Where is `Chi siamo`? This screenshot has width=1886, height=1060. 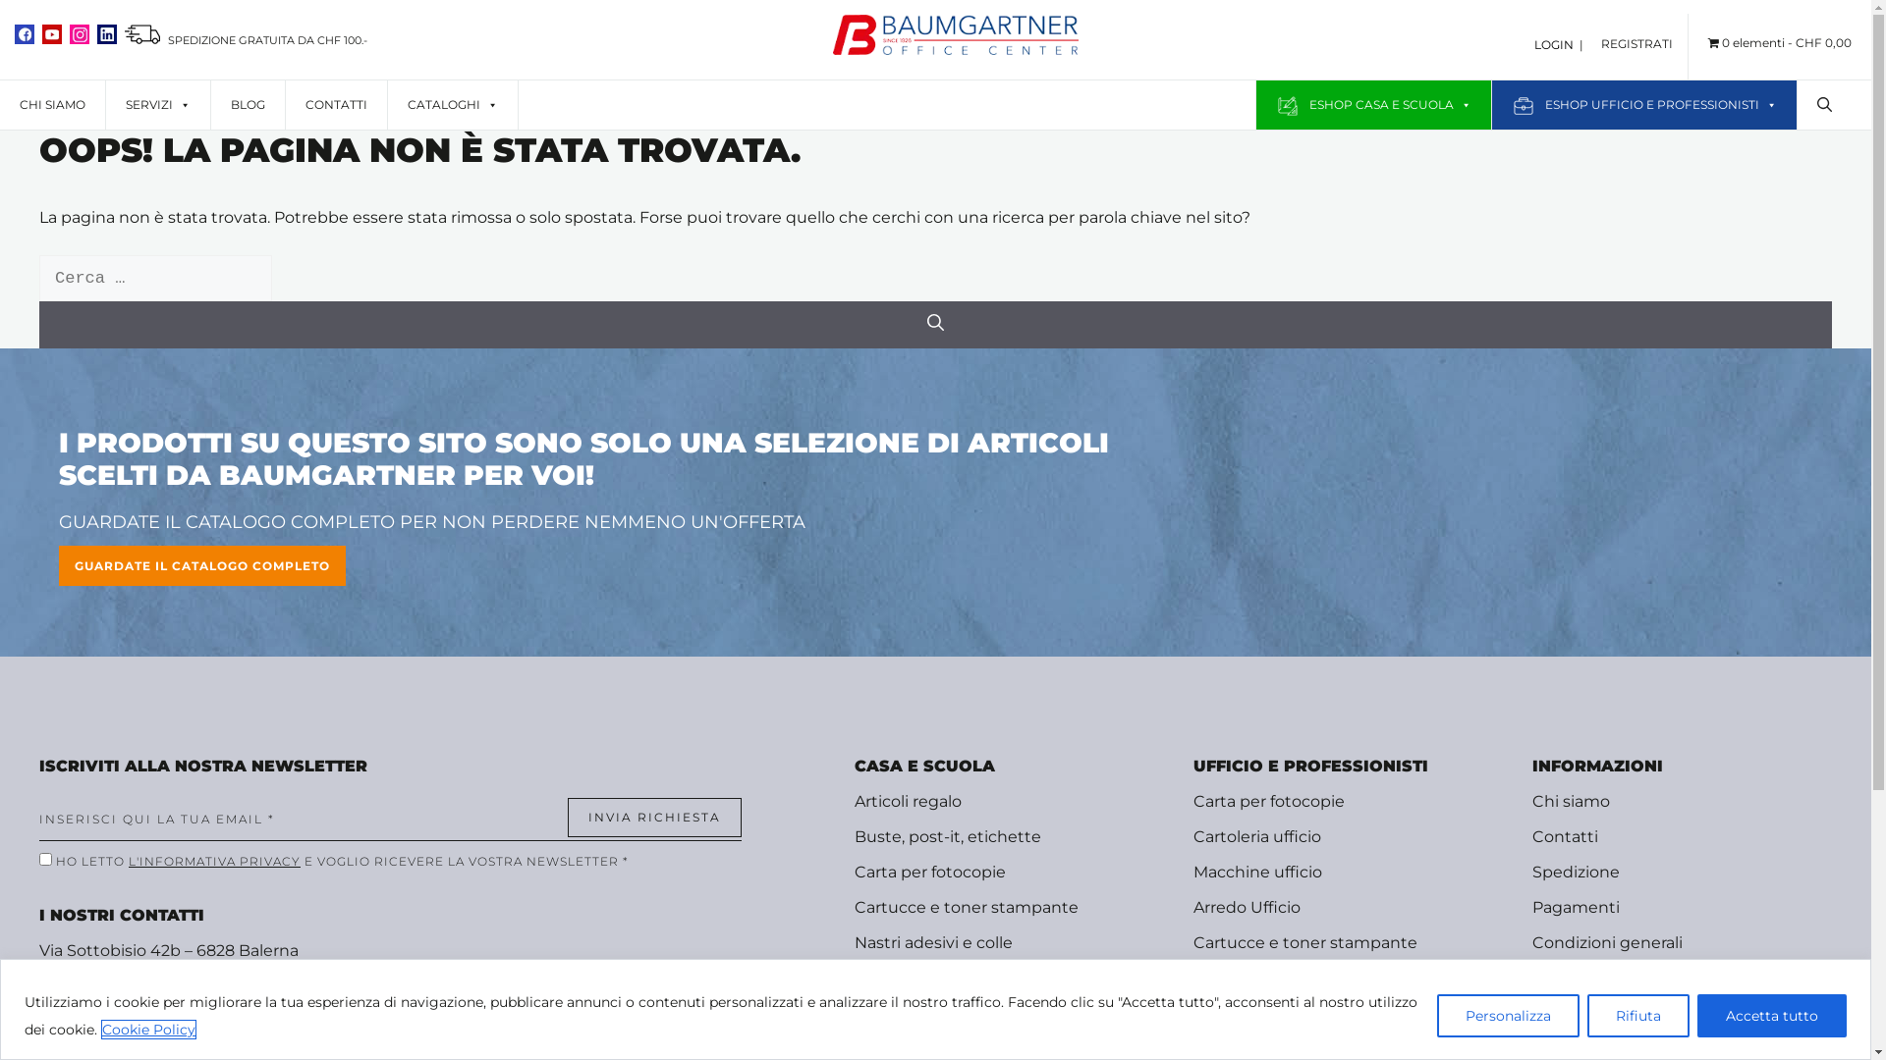 Chi siamo is located at coordinates (1572, 801).